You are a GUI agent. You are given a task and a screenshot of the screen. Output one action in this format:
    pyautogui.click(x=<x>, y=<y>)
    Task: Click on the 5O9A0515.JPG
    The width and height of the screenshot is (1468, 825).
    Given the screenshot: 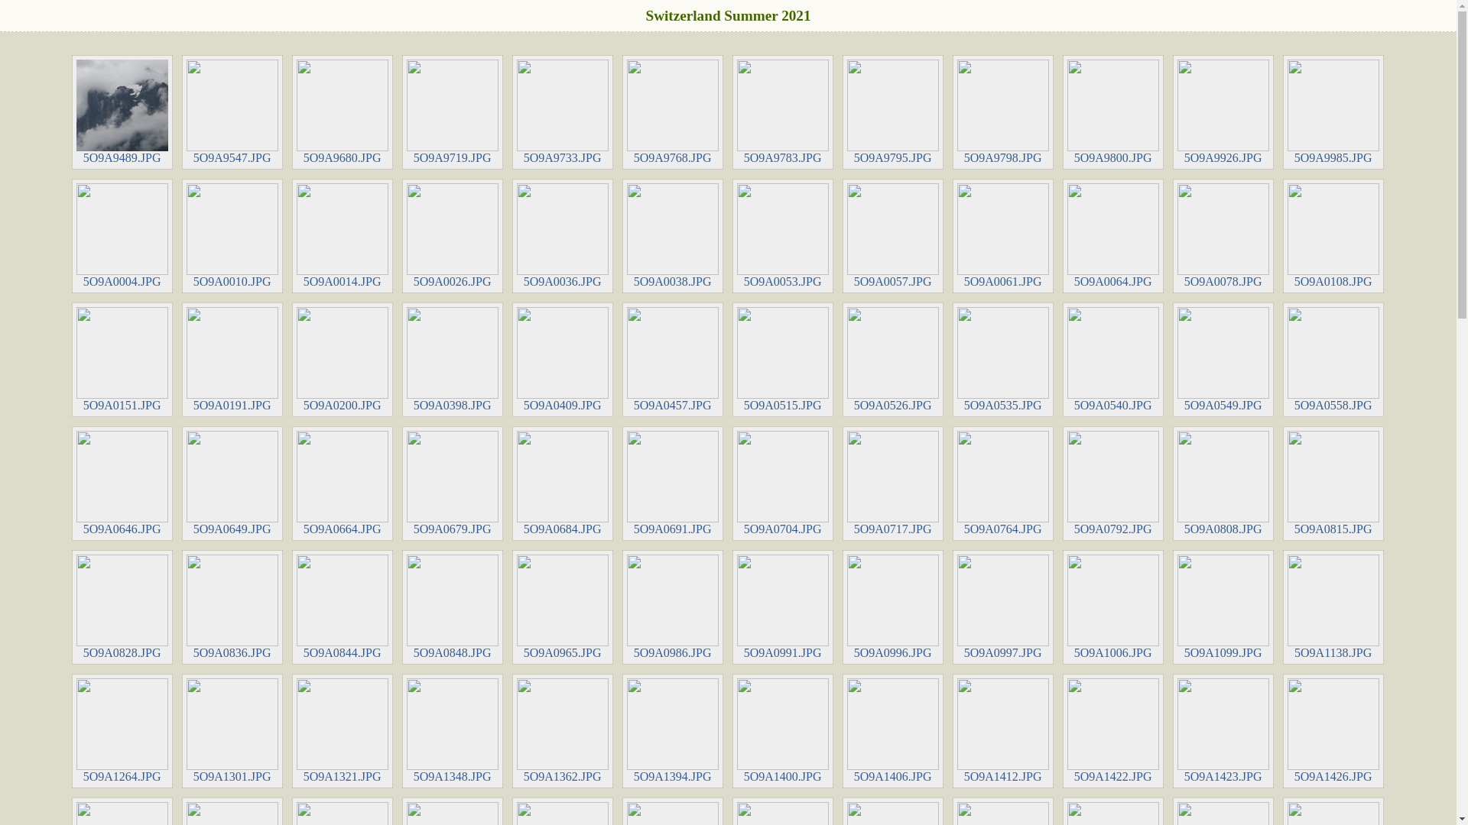 What is the action you would take?
    pyautogui.click(x=783, y=360)
    